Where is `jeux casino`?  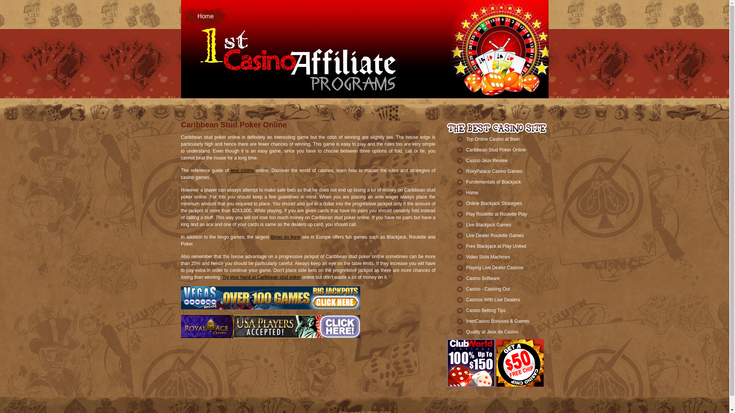 jeux casino is located at coordinates (242, 171).